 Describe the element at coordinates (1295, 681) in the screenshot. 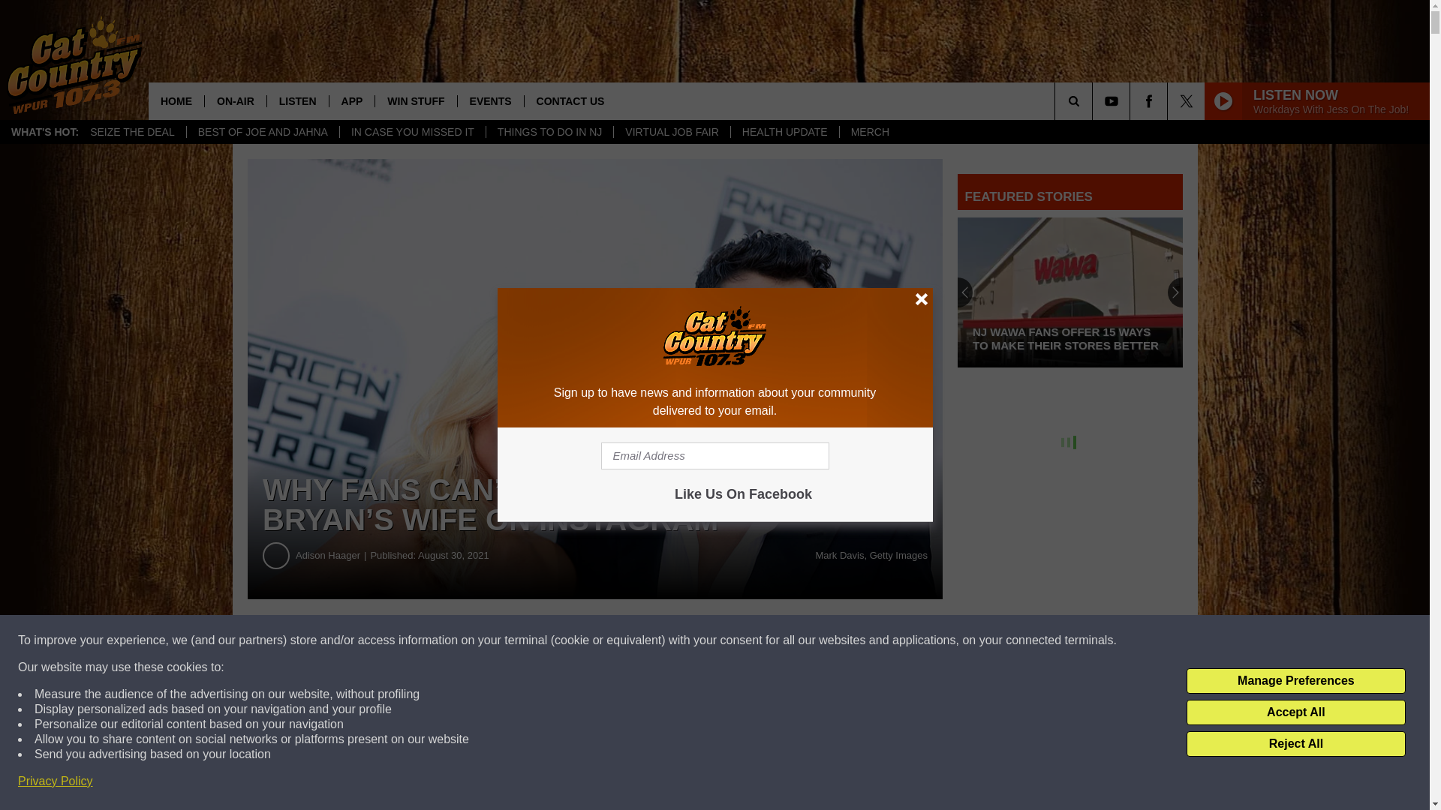

I see `Manage Preferences` at that location.